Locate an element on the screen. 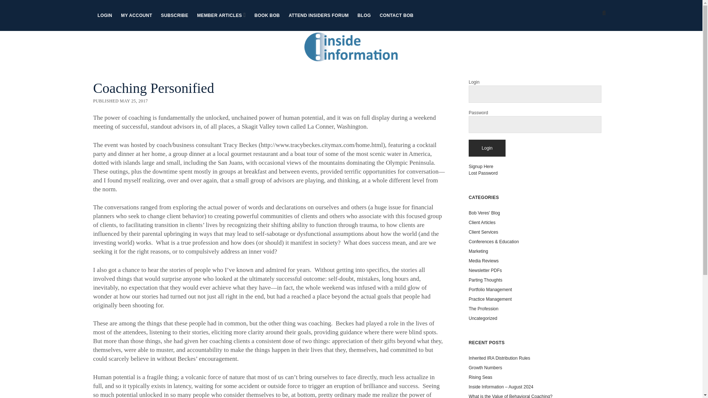 The height and width of the screenshot is (398, 708). Newsletter PDFs is located at coordinates (485, 270).